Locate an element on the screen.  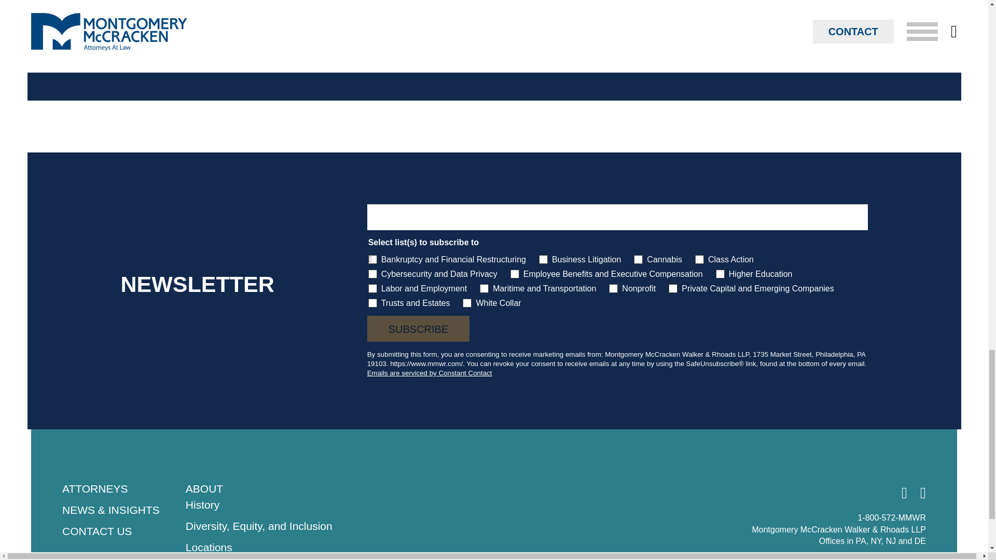
Subscribe is located at coordinates (419, 329).